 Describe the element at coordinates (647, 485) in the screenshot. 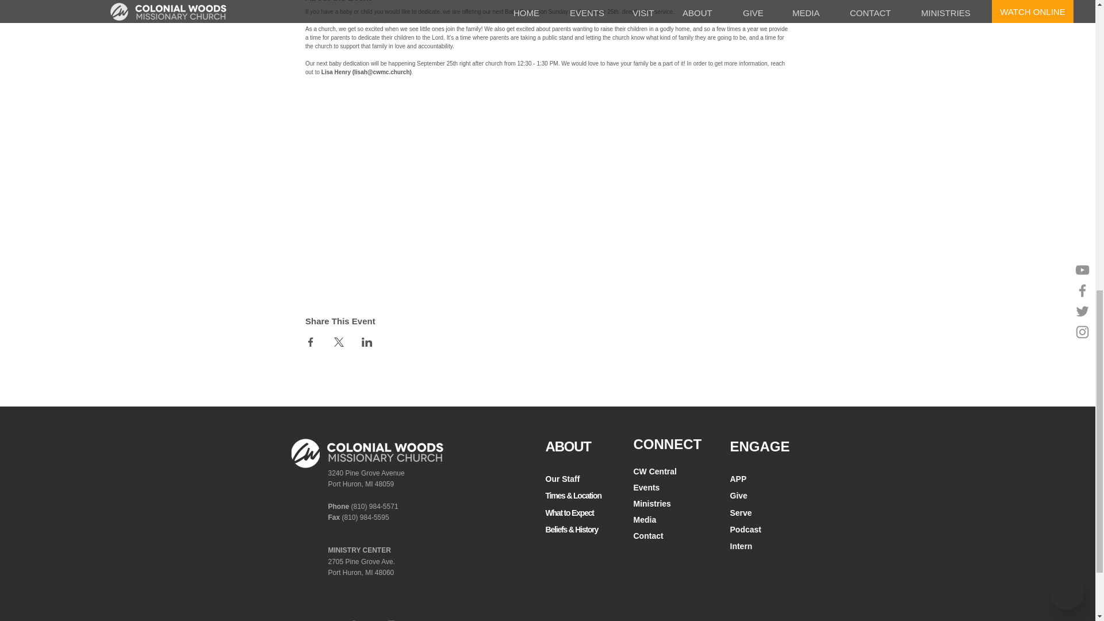

I see `Events` at that location.